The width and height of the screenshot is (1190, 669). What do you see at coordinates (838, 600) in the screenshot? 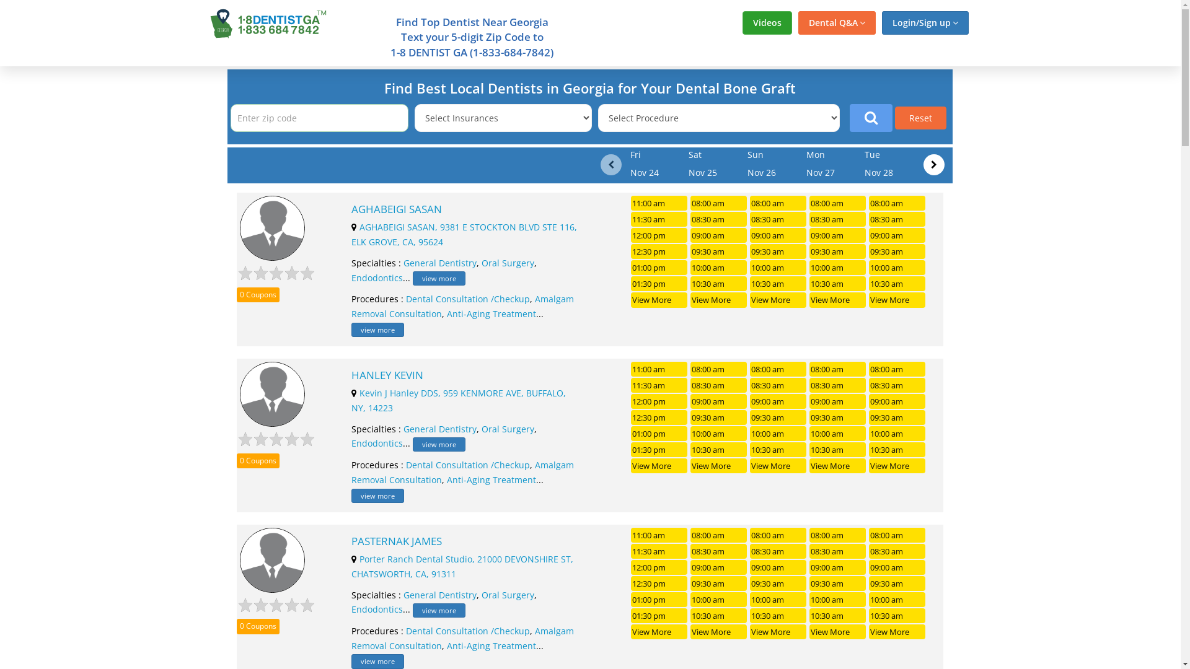
I see `10:00 am` at bounding box center [838, 600].